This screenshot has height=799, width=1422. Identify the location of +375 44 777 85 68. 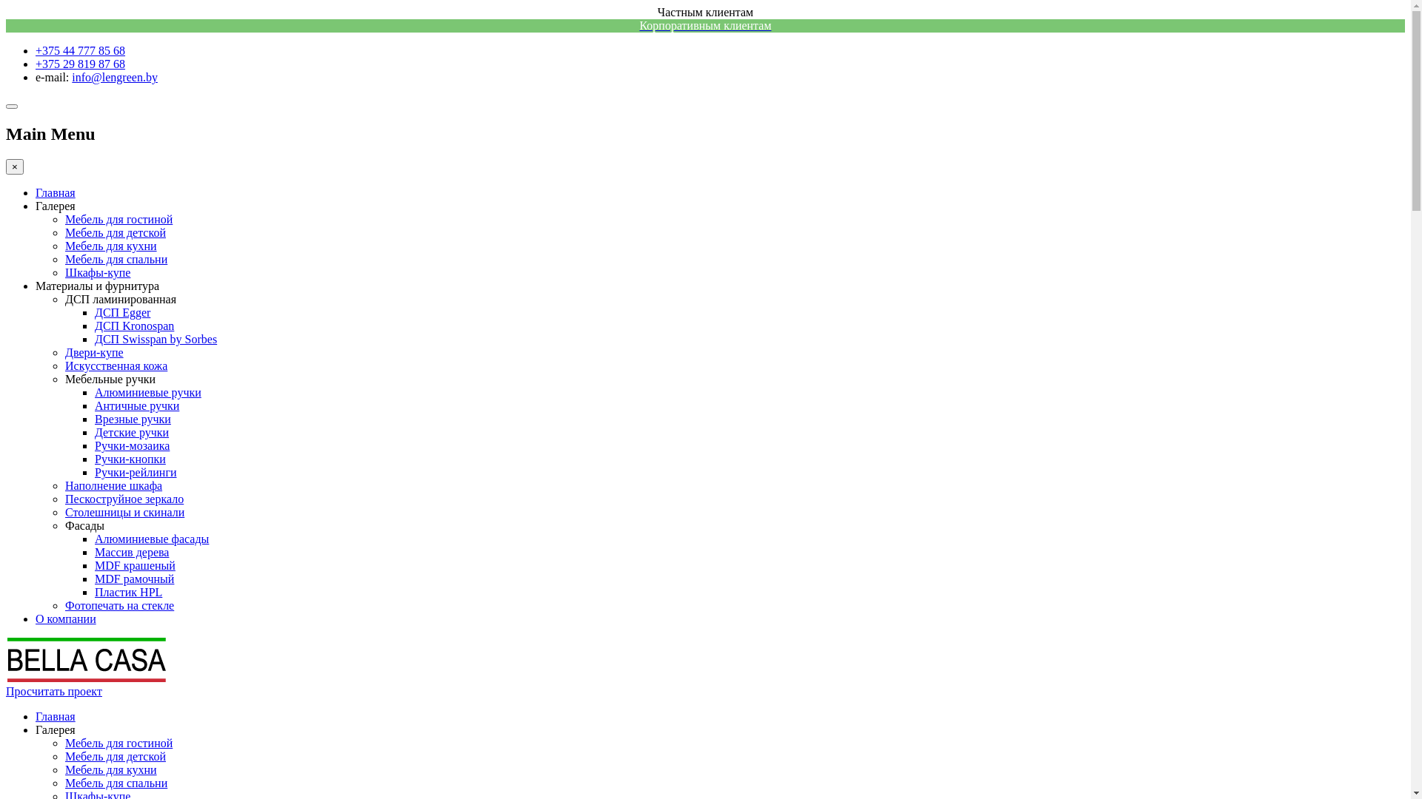
(80, 50).